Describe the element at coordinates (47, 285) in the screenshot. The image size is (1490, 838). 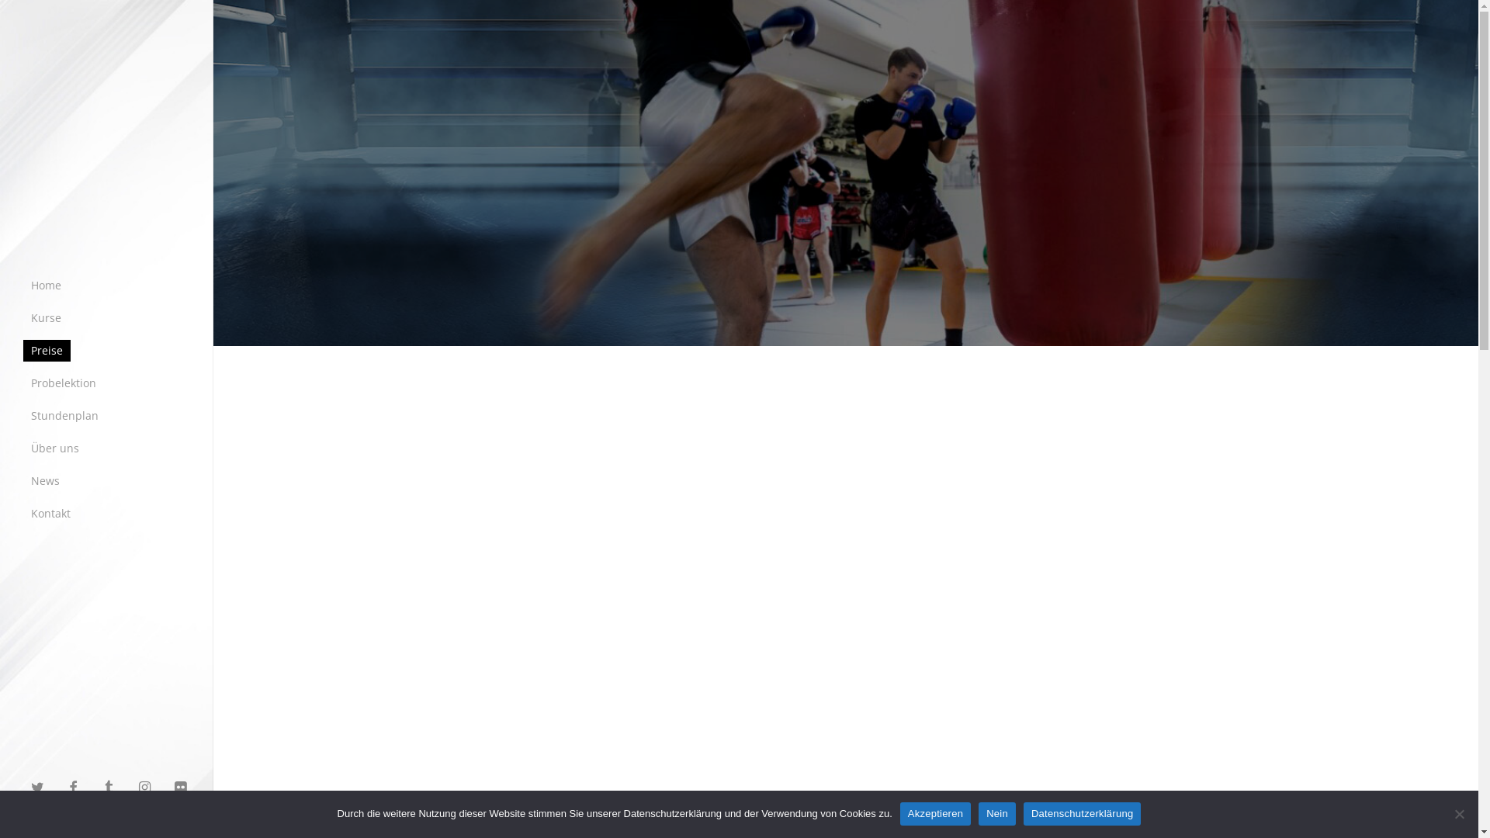
I see `Home` at that location.